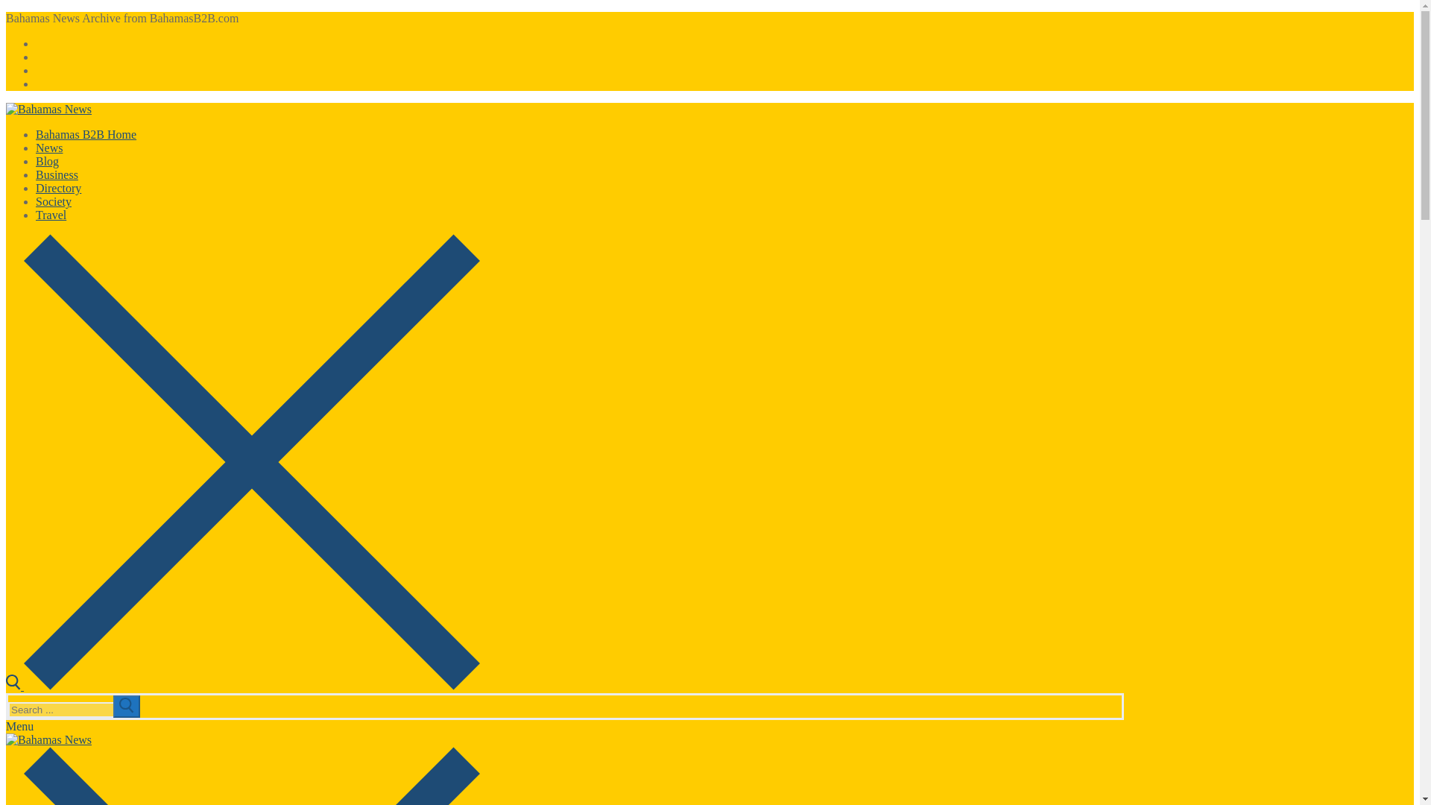  What do you see at coordinates (19, 726) in the screenshot?
I see `Menu` at bounding box center [19, 726].